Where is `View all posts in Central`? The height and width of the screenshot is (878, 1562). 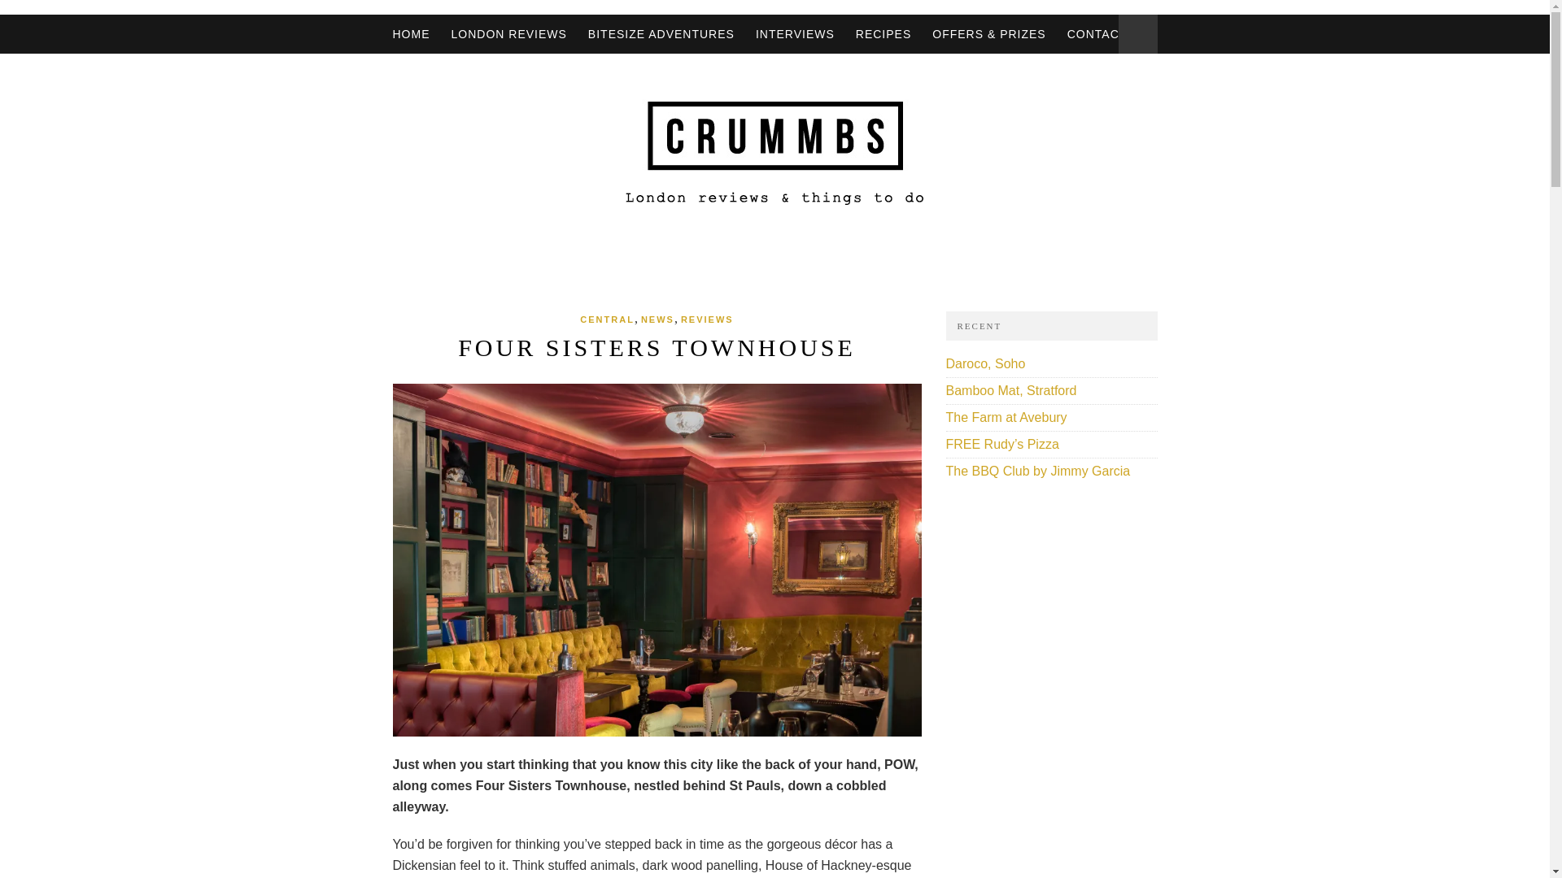
View all posts in Central is located at coordinates (607, 319).